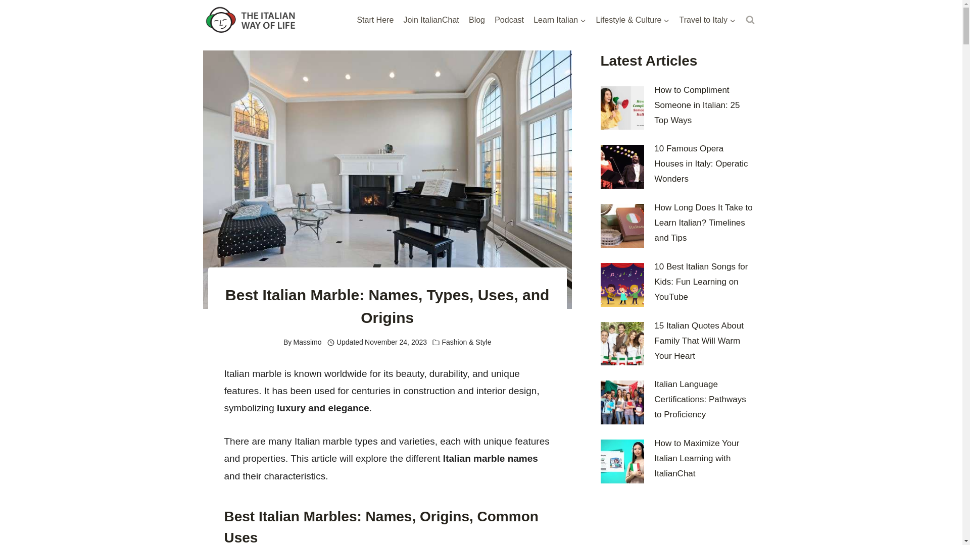 The height and width of the screenshot is (545, 970). I want to click on Massimo, so click(308, 342).